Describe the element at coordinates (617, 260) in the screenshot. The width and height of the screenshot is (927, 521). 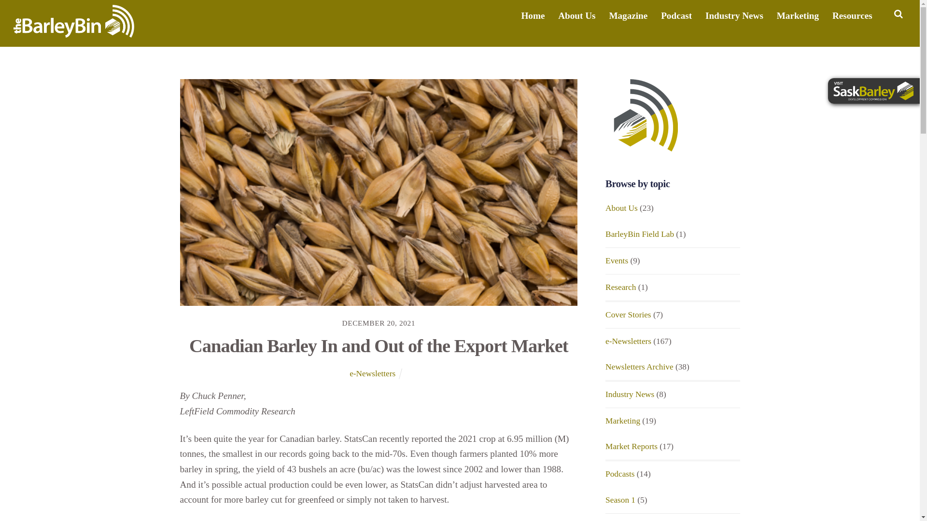
I see `Events` at that location.